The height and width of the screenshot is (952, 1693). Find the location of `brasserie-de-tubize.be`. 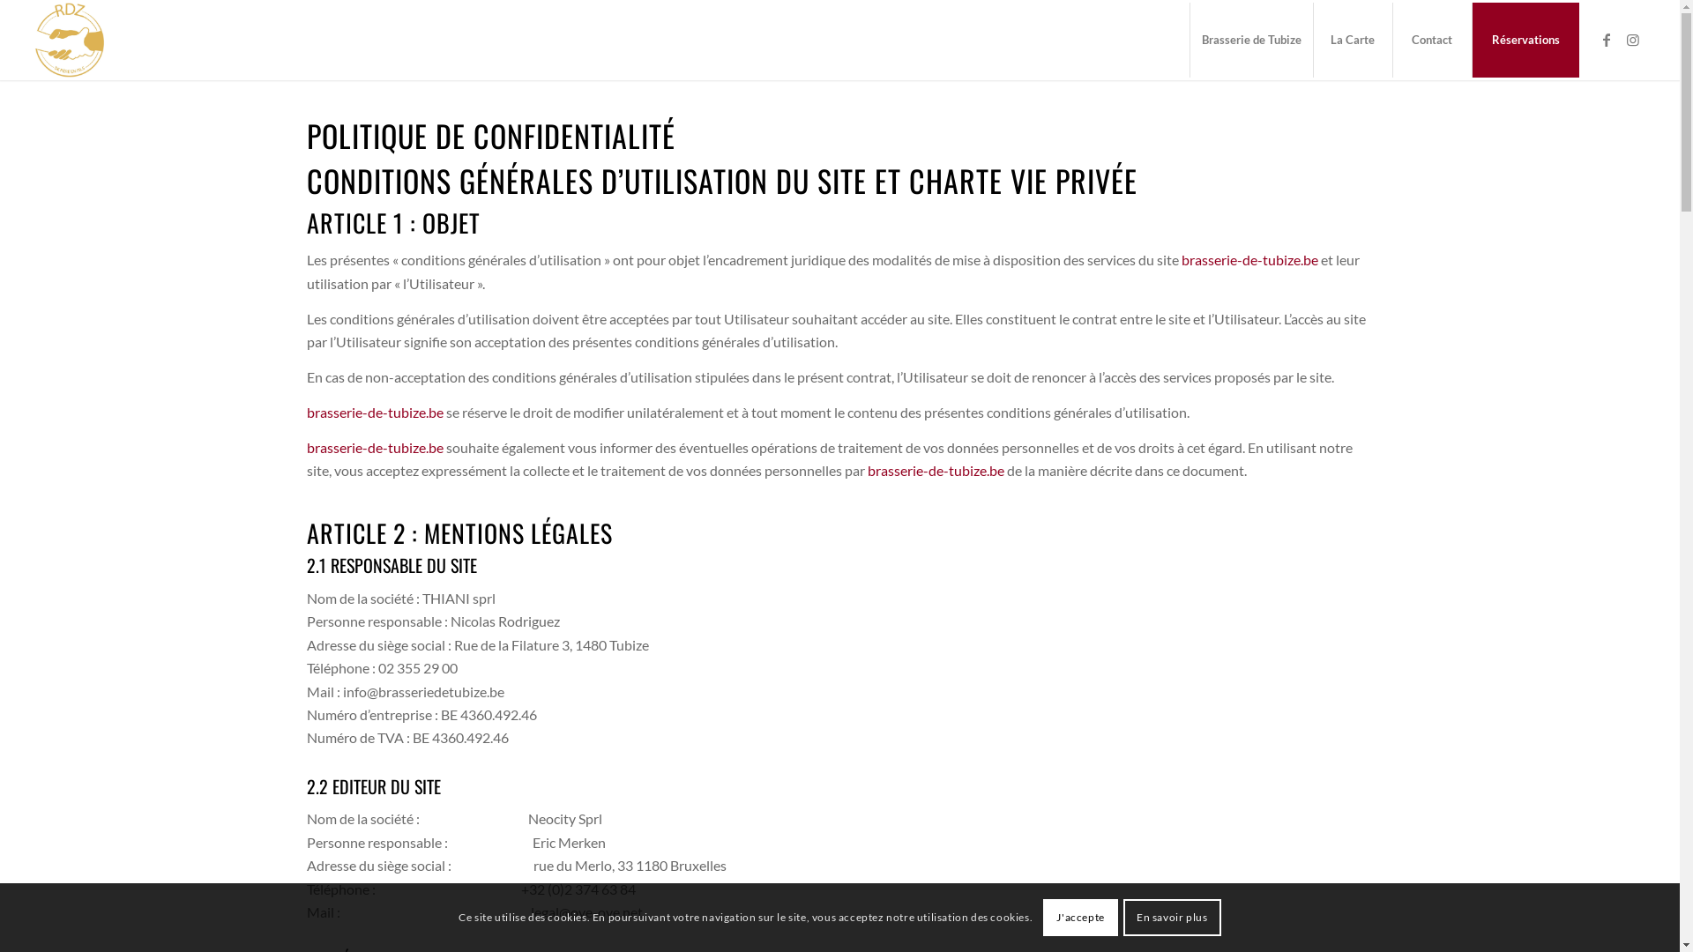

brasserie-de-tubize.be is located at coordinates (376, 448).